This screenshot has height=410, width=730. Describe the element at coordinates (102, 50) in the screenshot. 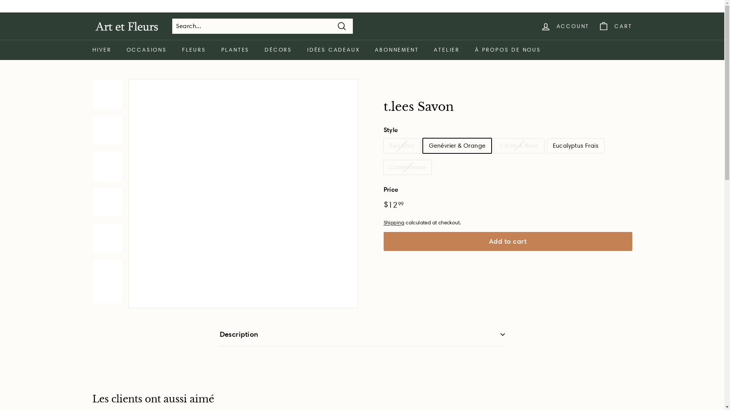

I see `HIVER` at that location.